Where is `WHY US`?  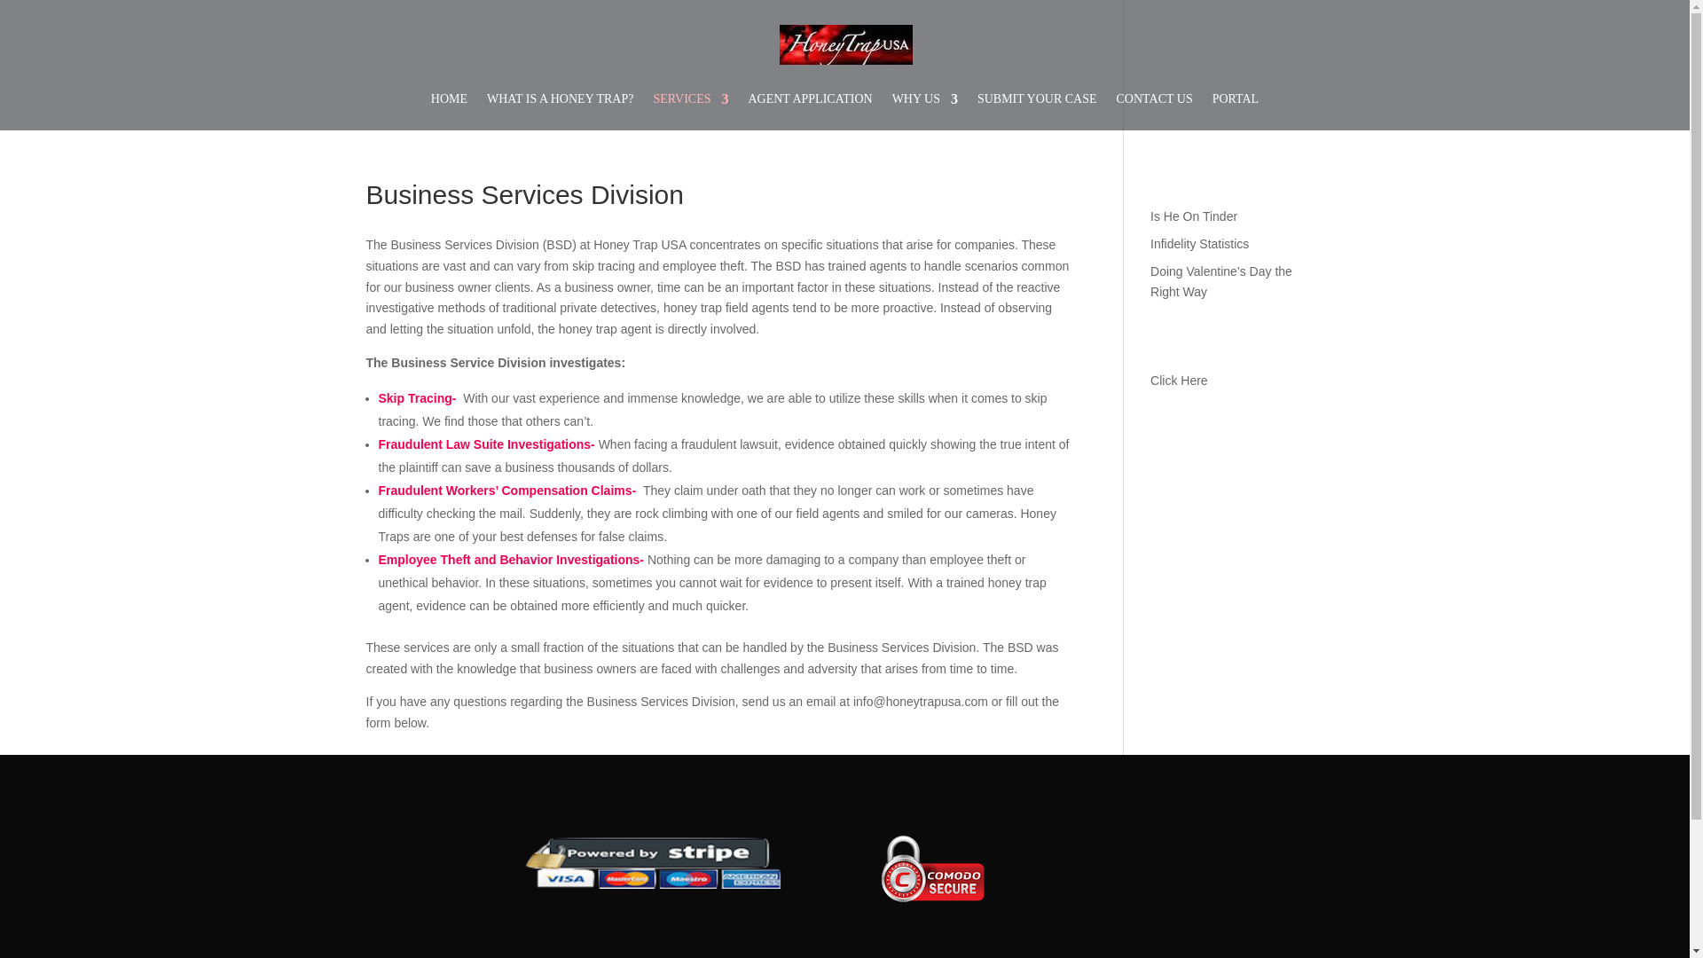 WHY US is located at coordinates (924, 111).